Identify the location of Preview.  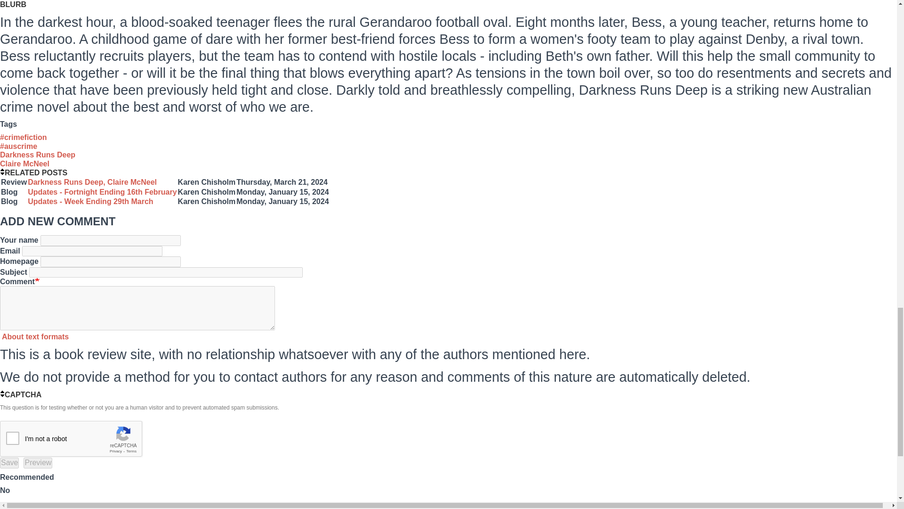
(38, 462).